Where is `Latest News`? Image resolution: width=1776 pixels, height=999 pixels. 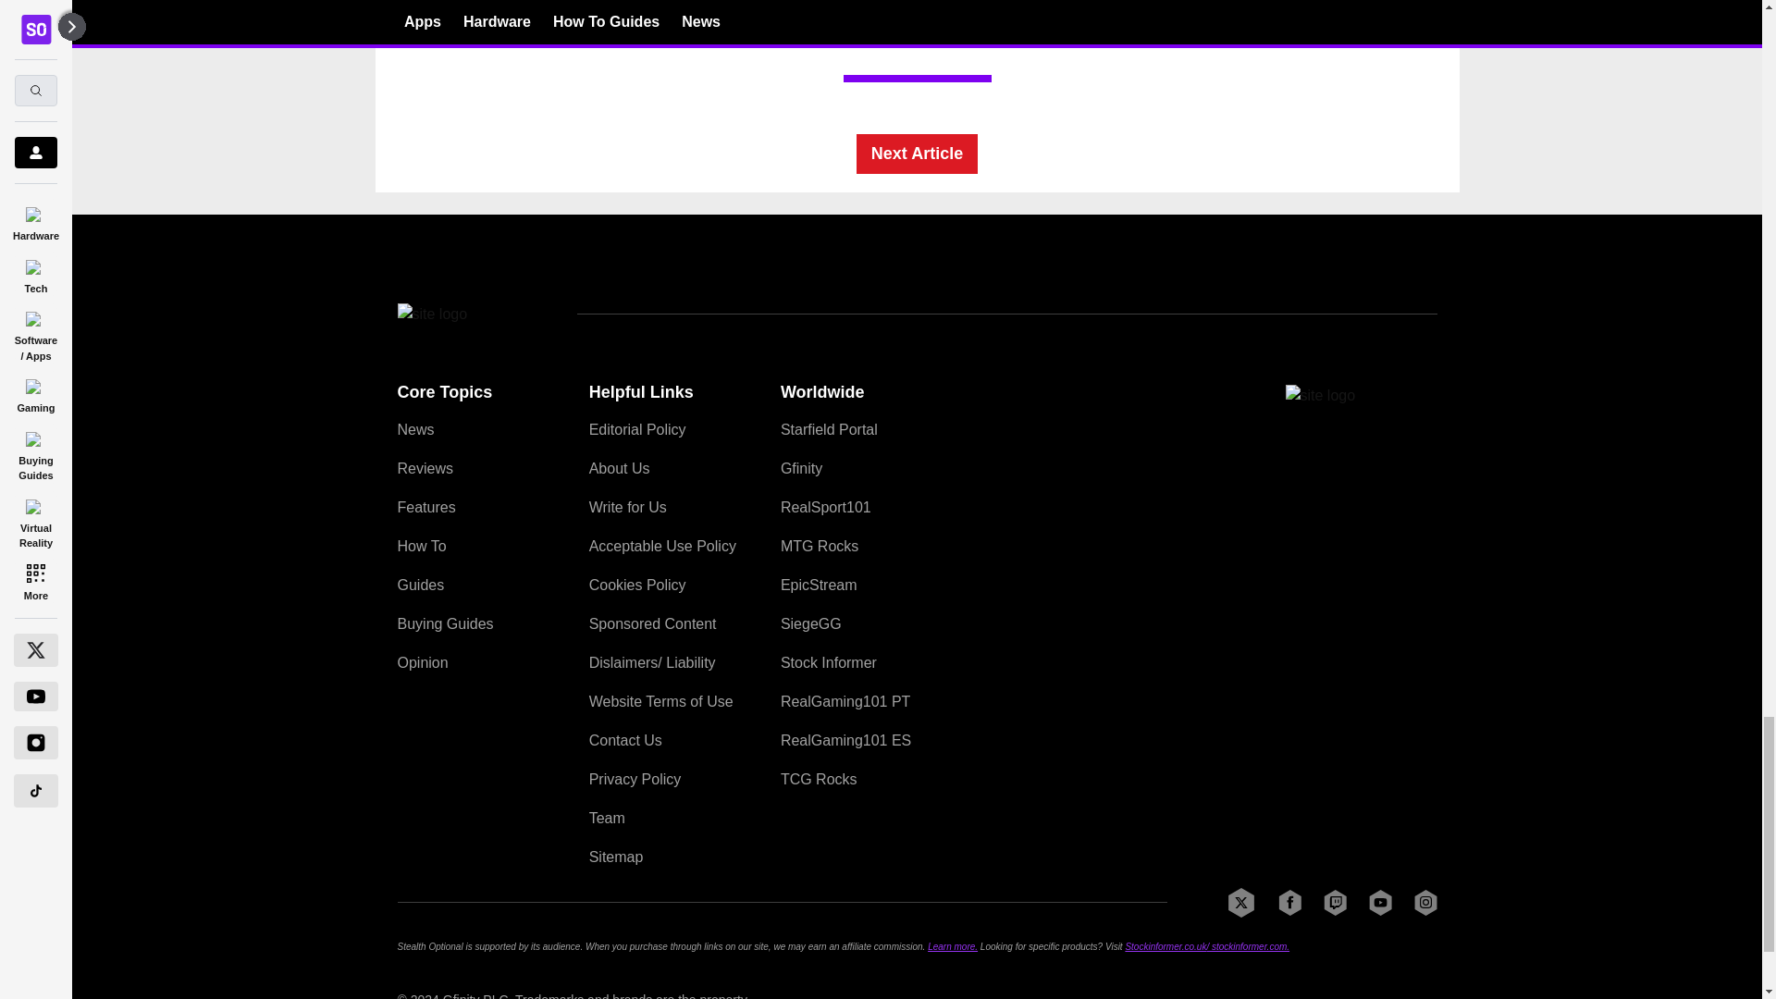 Latest News is located at coordinates (1298, 22).